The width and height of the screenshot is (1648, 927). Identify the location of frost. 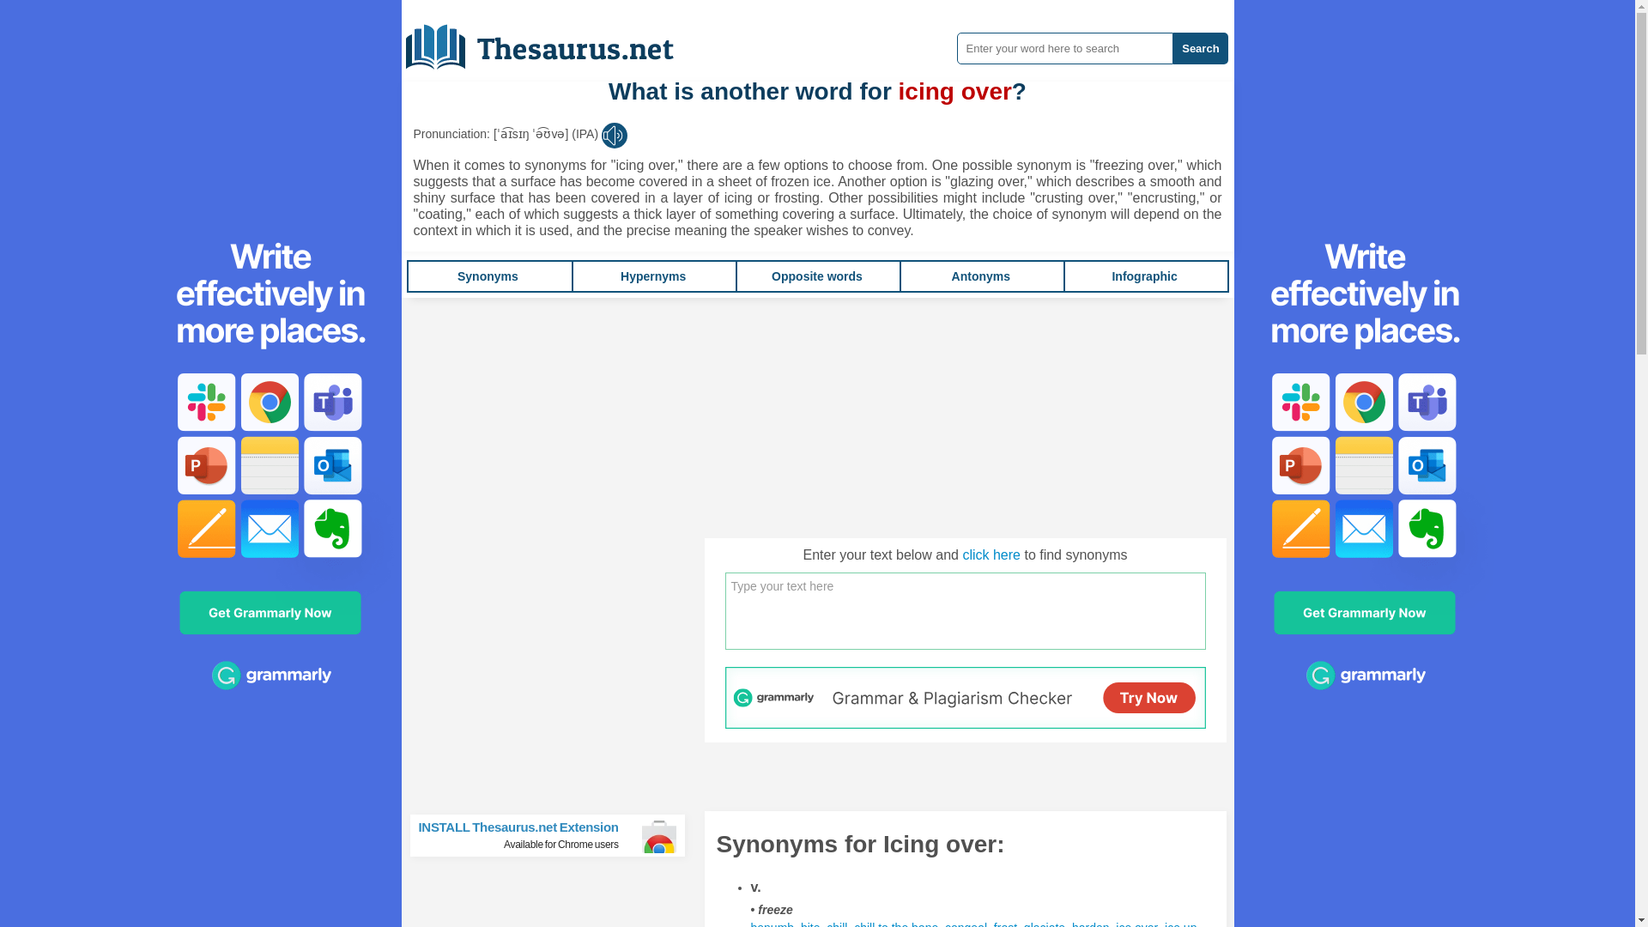
(1004, 924).